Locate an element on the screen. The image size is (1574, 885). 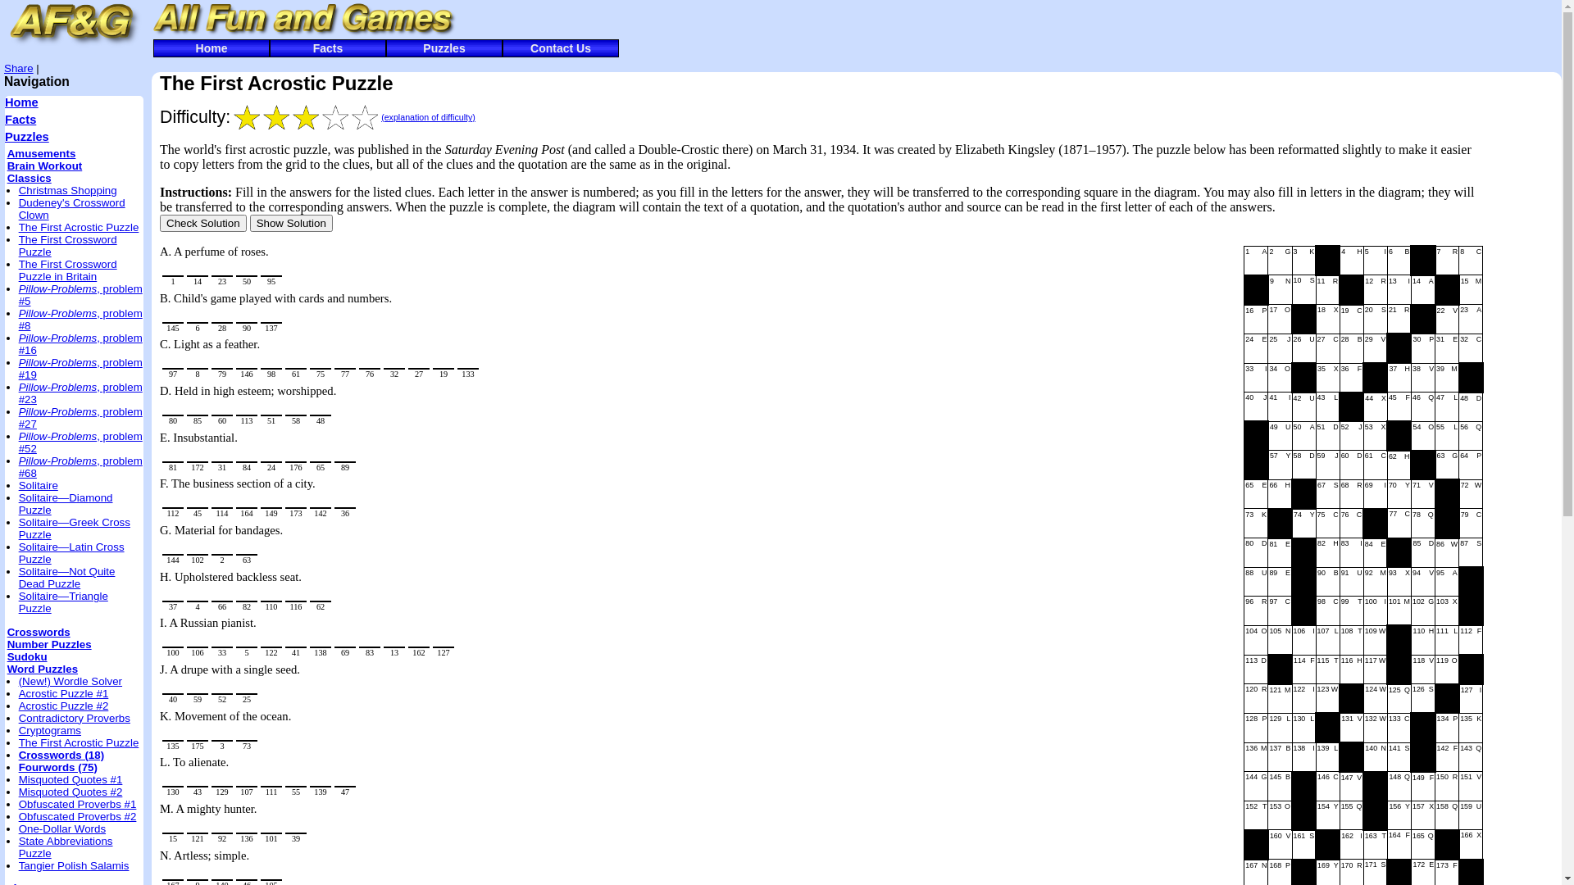
25
J is located at coordinates (1281, 348).